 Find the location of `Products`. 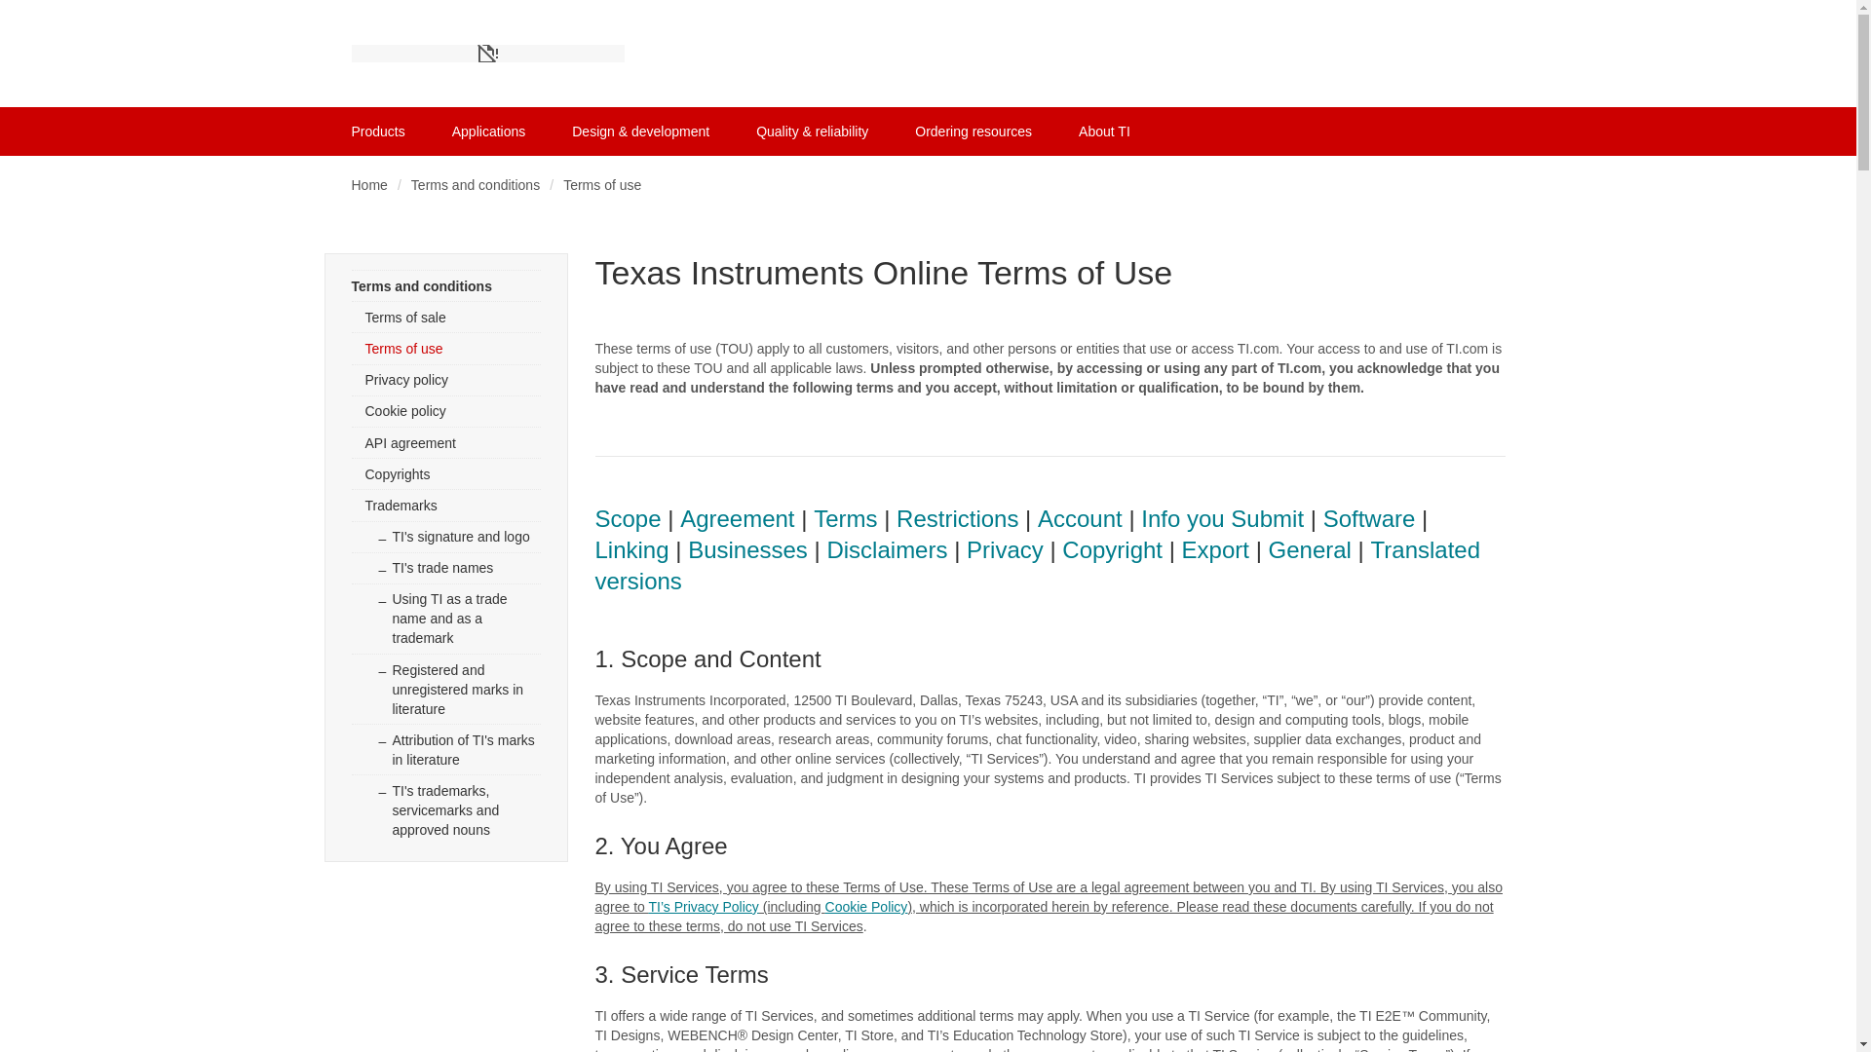

Products is located at coordinates (378, 131).